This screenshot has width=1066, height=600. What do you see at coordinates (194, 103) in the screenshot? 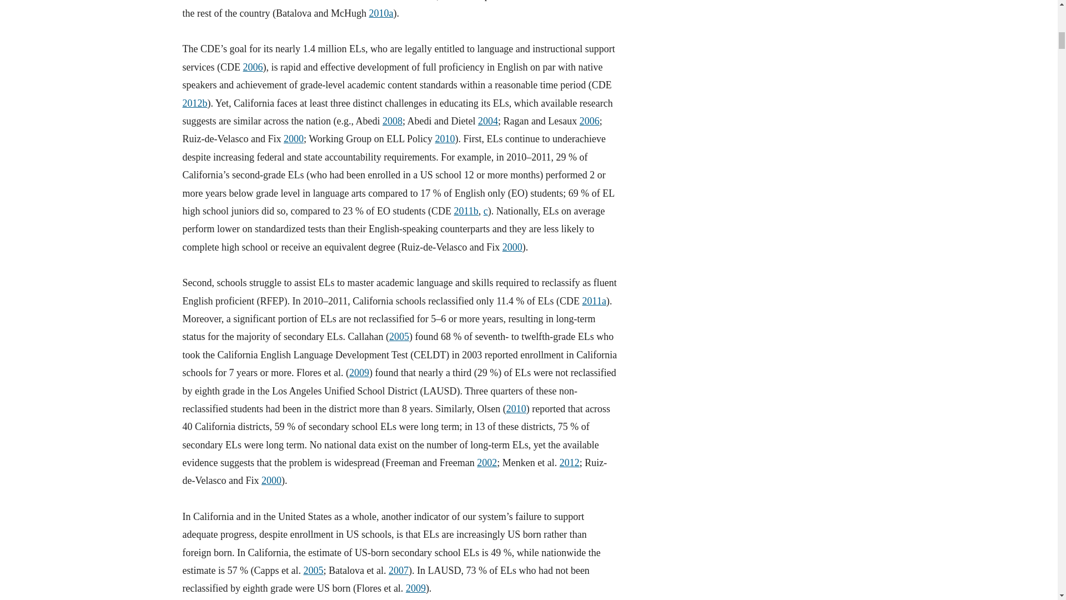
I see `2012b` at bounding box center [194, 103].